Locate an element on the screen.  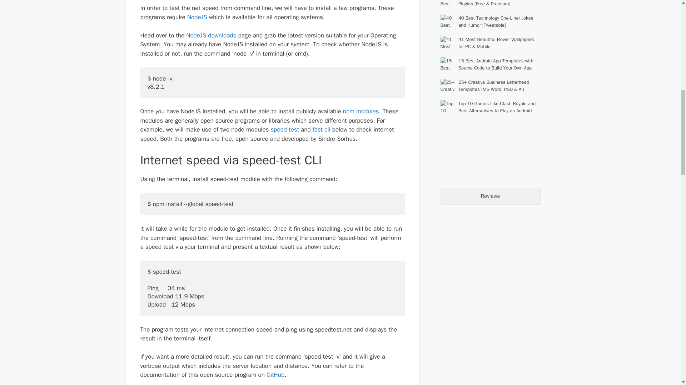
npm modules is located at coordinates (361, 111).